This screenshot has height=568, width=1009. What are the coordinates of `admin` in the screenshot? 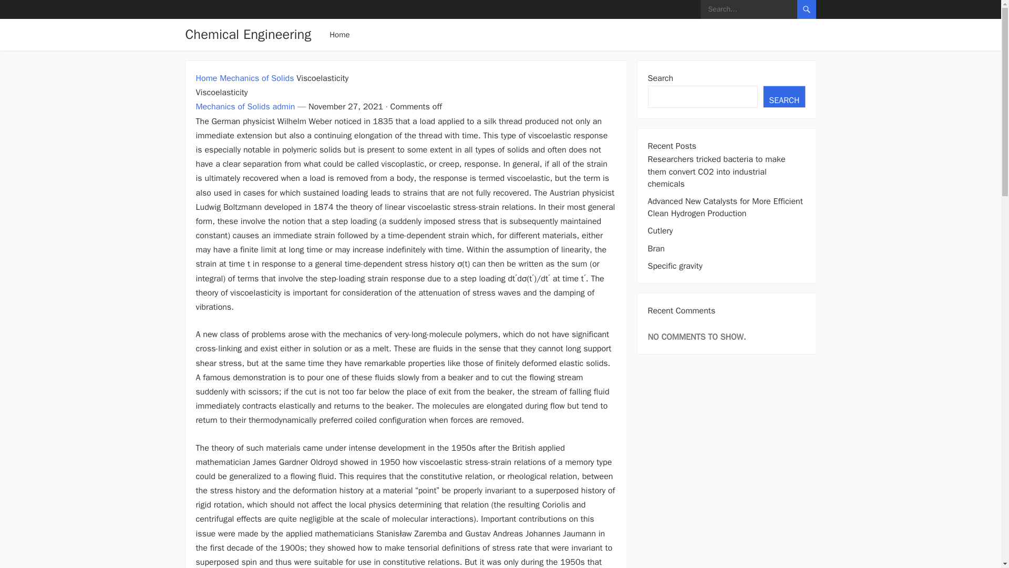 It's located at (284, 106).